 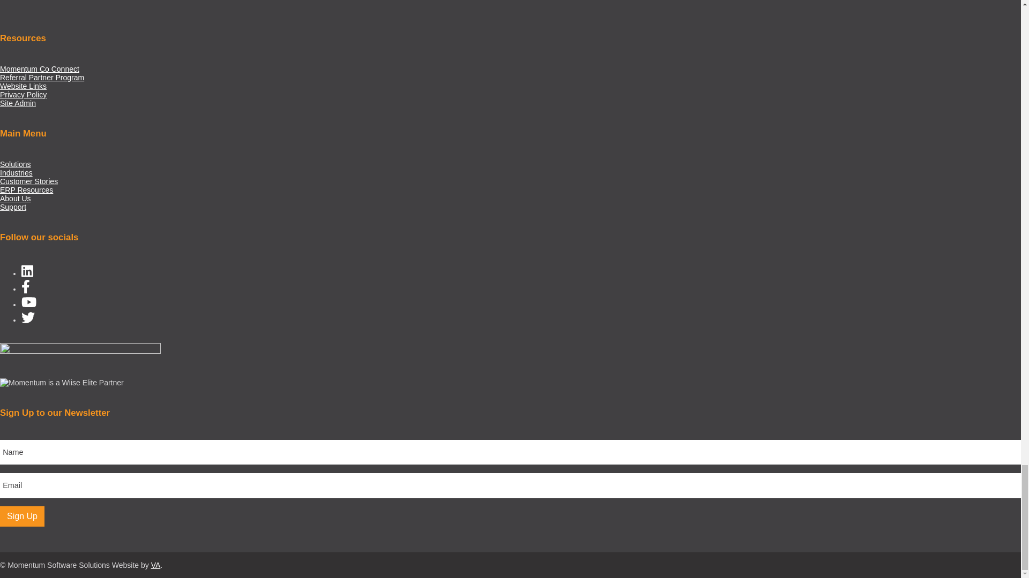 I want to click on Sign Up, so click(x=22, y=516).